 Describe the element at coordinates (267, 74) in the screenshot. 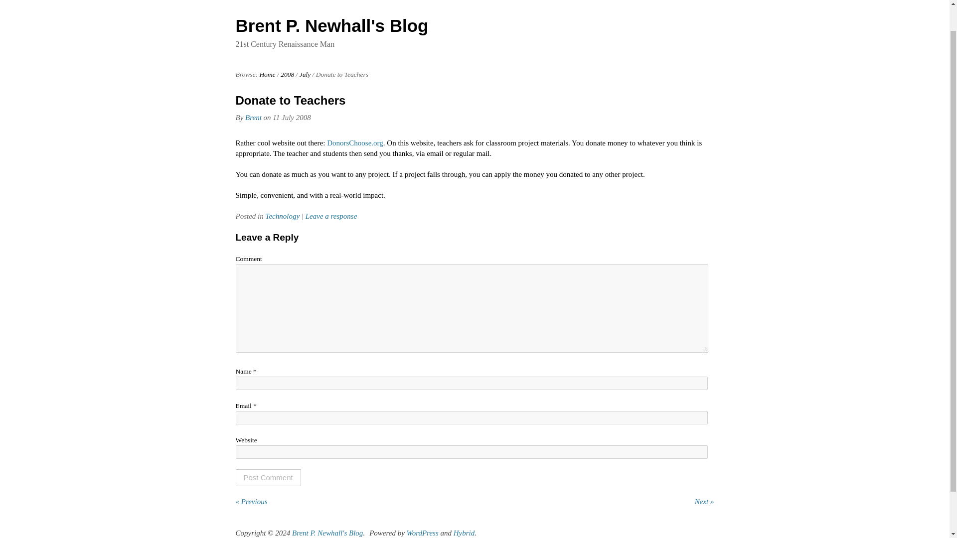

I see `Brent P. Newhall's Blog` at that location.